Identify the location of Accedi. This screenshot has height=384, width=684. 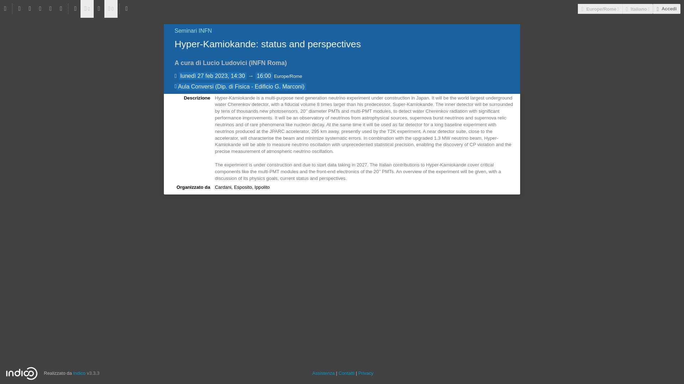
(666, 9).